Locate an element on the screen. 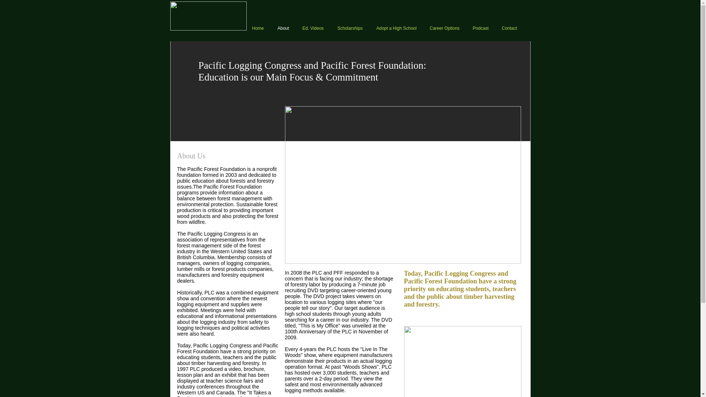  Ed. Videos is located at coordinates (314, 28).